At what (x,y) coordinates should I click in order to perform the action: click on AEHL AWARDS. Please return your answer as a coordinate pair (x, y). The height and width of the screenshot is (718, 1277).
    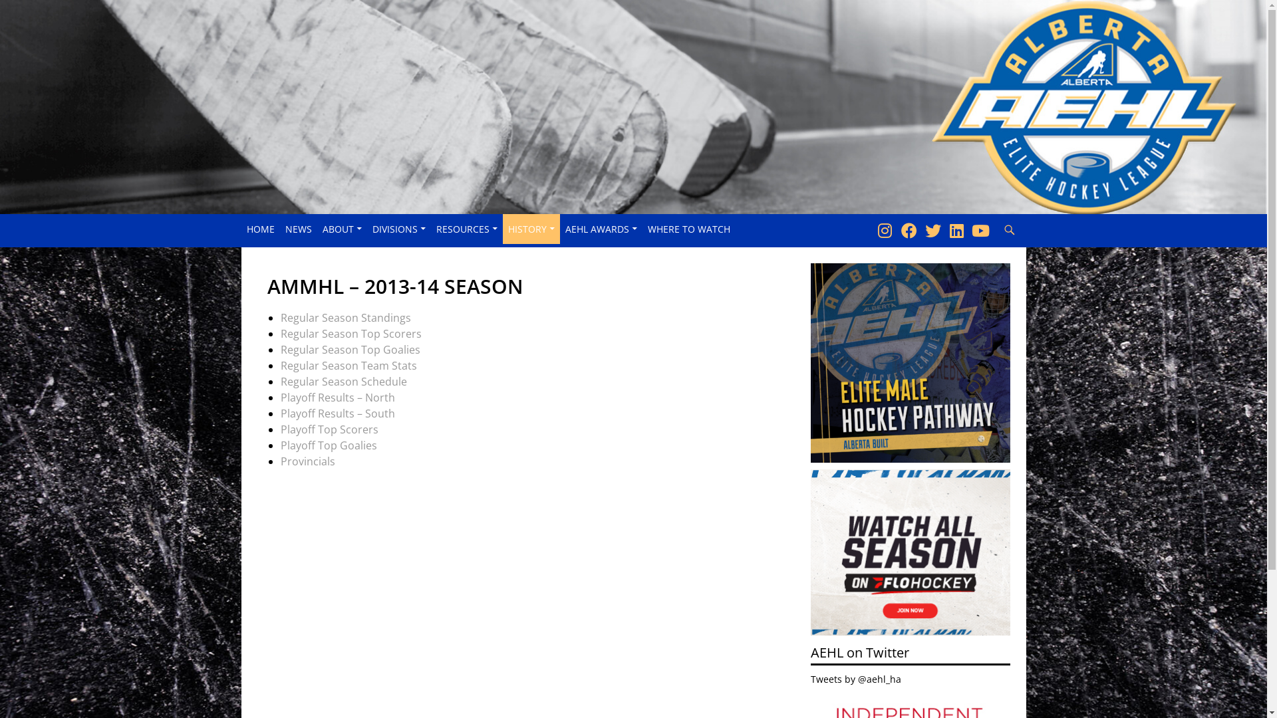
    Looking at the image, I should click on (601, 229).